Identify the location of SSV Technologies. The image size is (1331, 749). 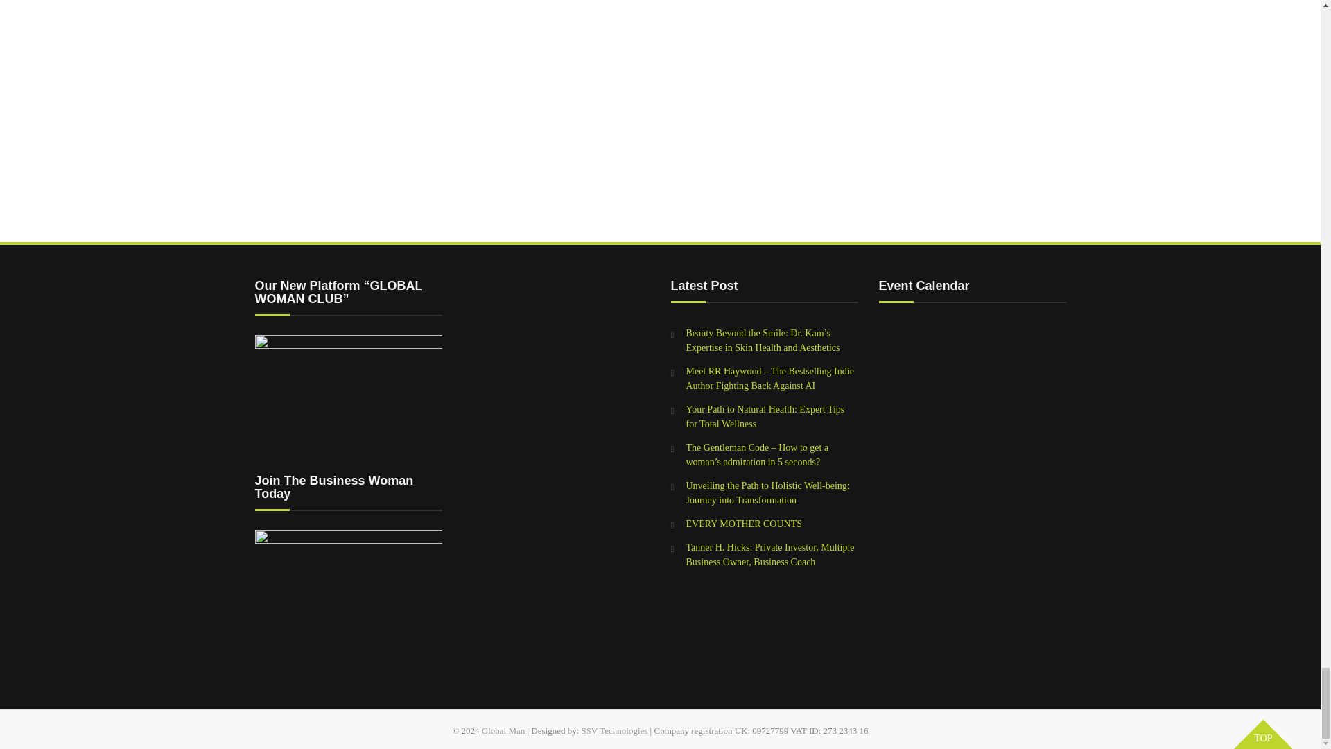
(615, 730).